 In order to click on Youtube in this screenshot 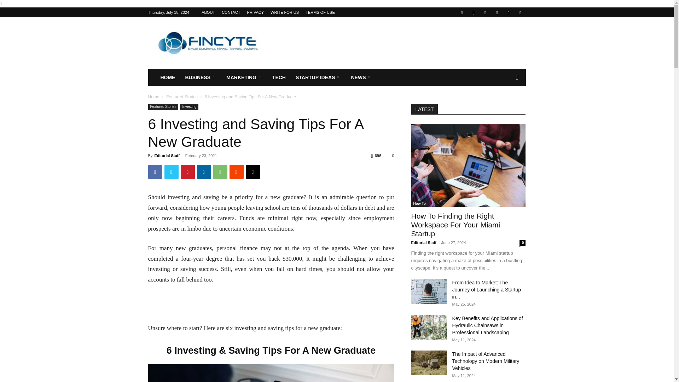, I will do `click(520, 12)`.